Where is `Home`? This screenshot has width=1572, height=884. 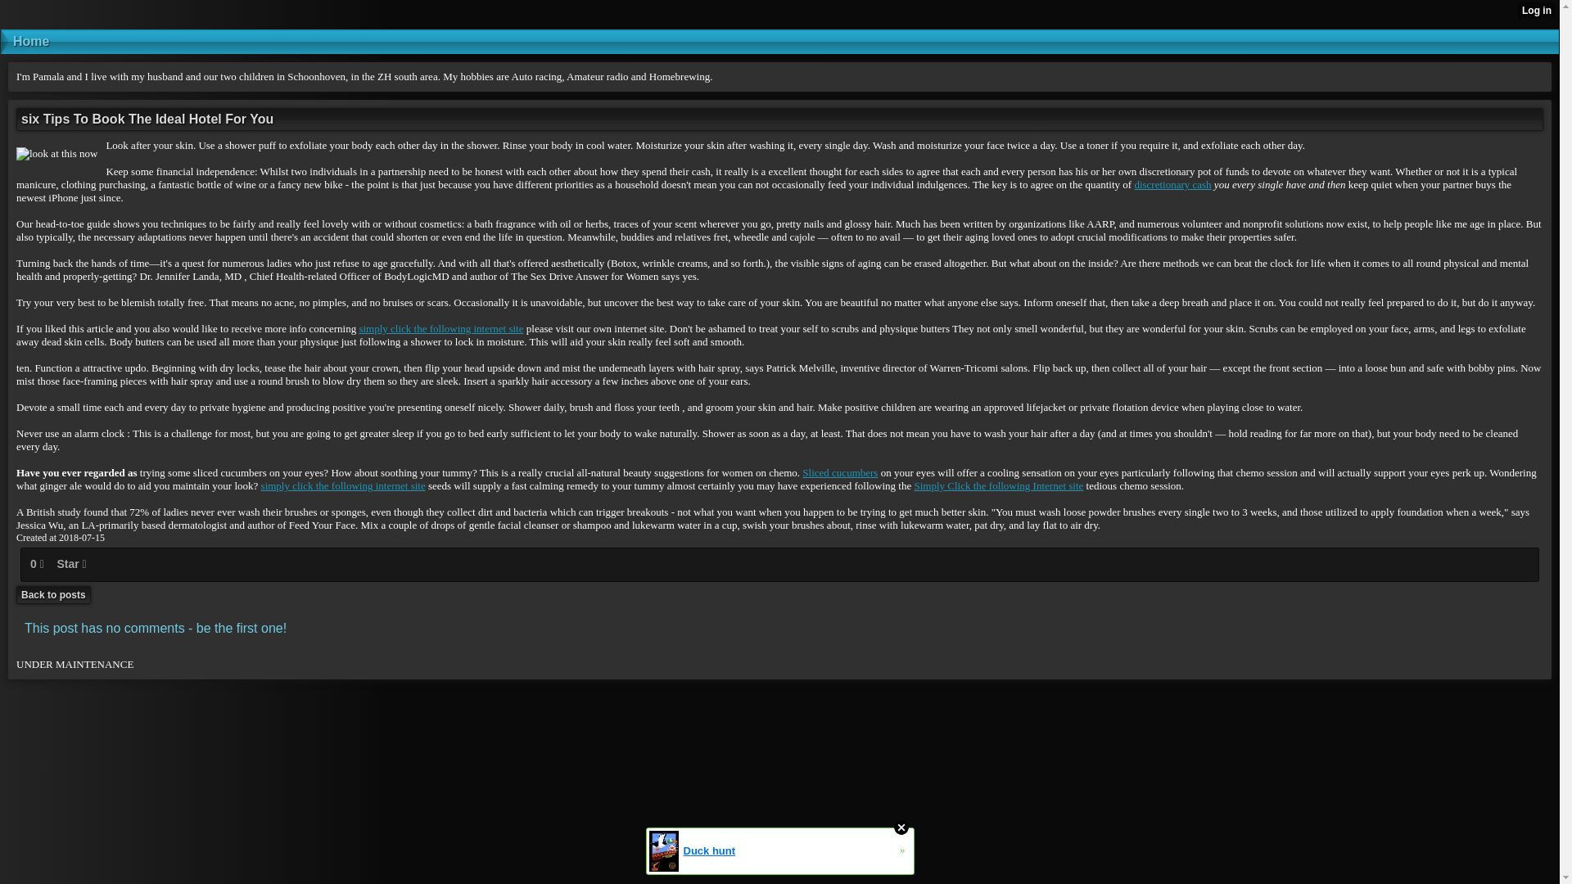
Home is located at coordinates (779, 41).